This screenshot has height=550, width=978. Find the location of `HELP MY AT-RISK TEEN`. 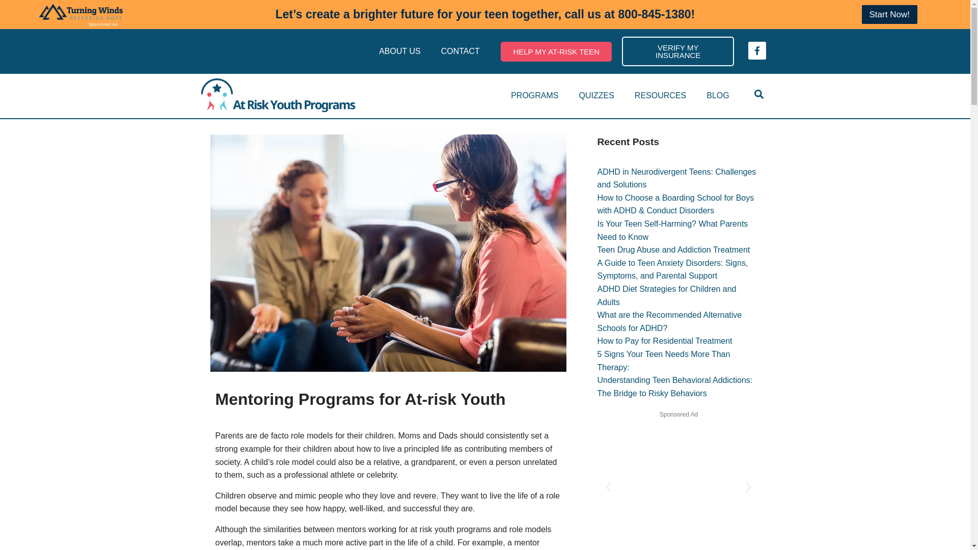

HELP MY AT-RISK TEEN is located at coordinates (556, 51).